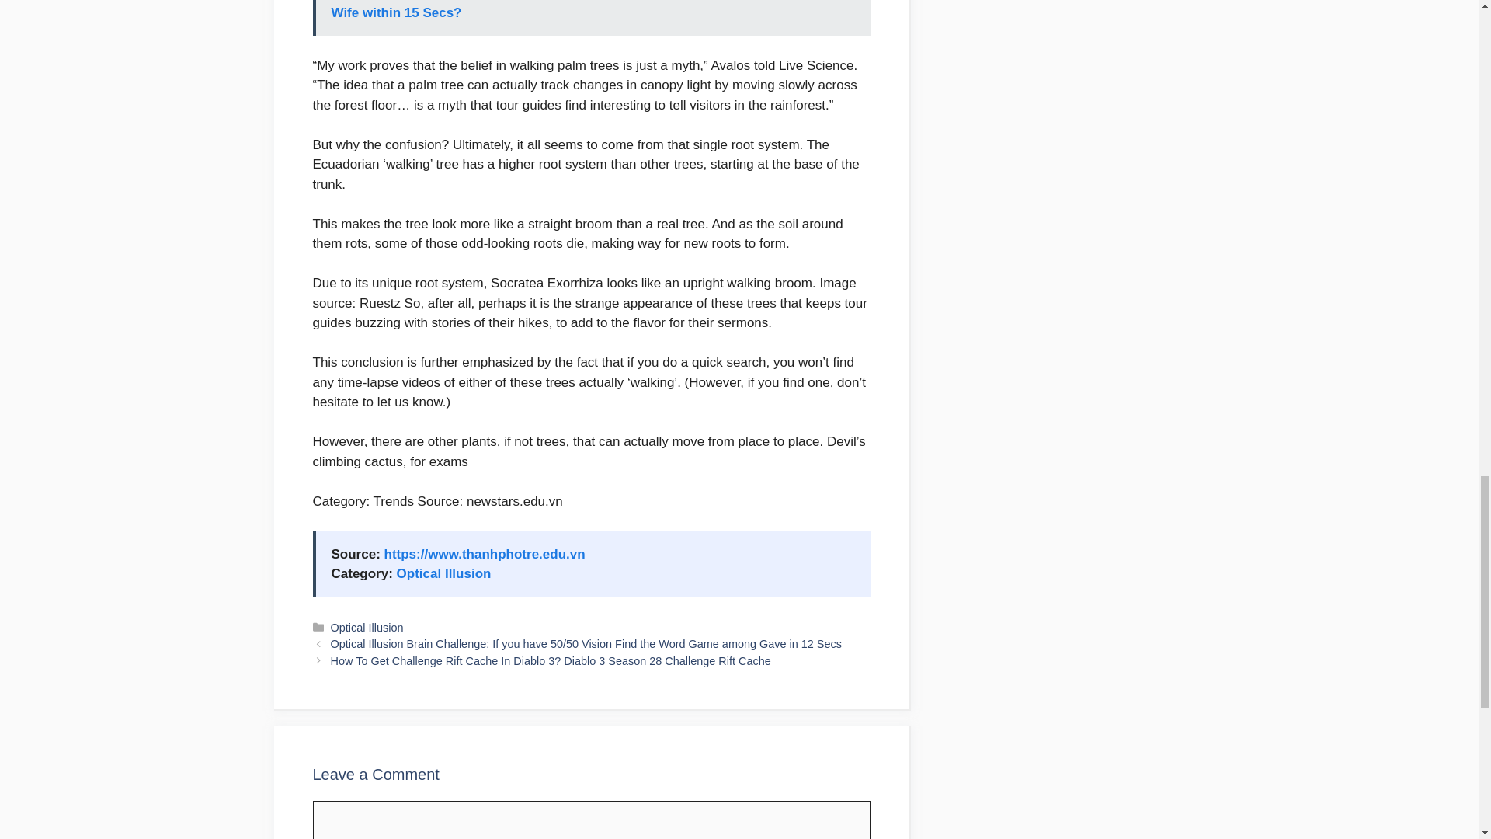 Image resolution: width=1491 pixels, height=839 pixels. What do you see at coordinates (444, 573) in the screenshot?
I see `Optical Illusion` at bounding box center [444, 573].